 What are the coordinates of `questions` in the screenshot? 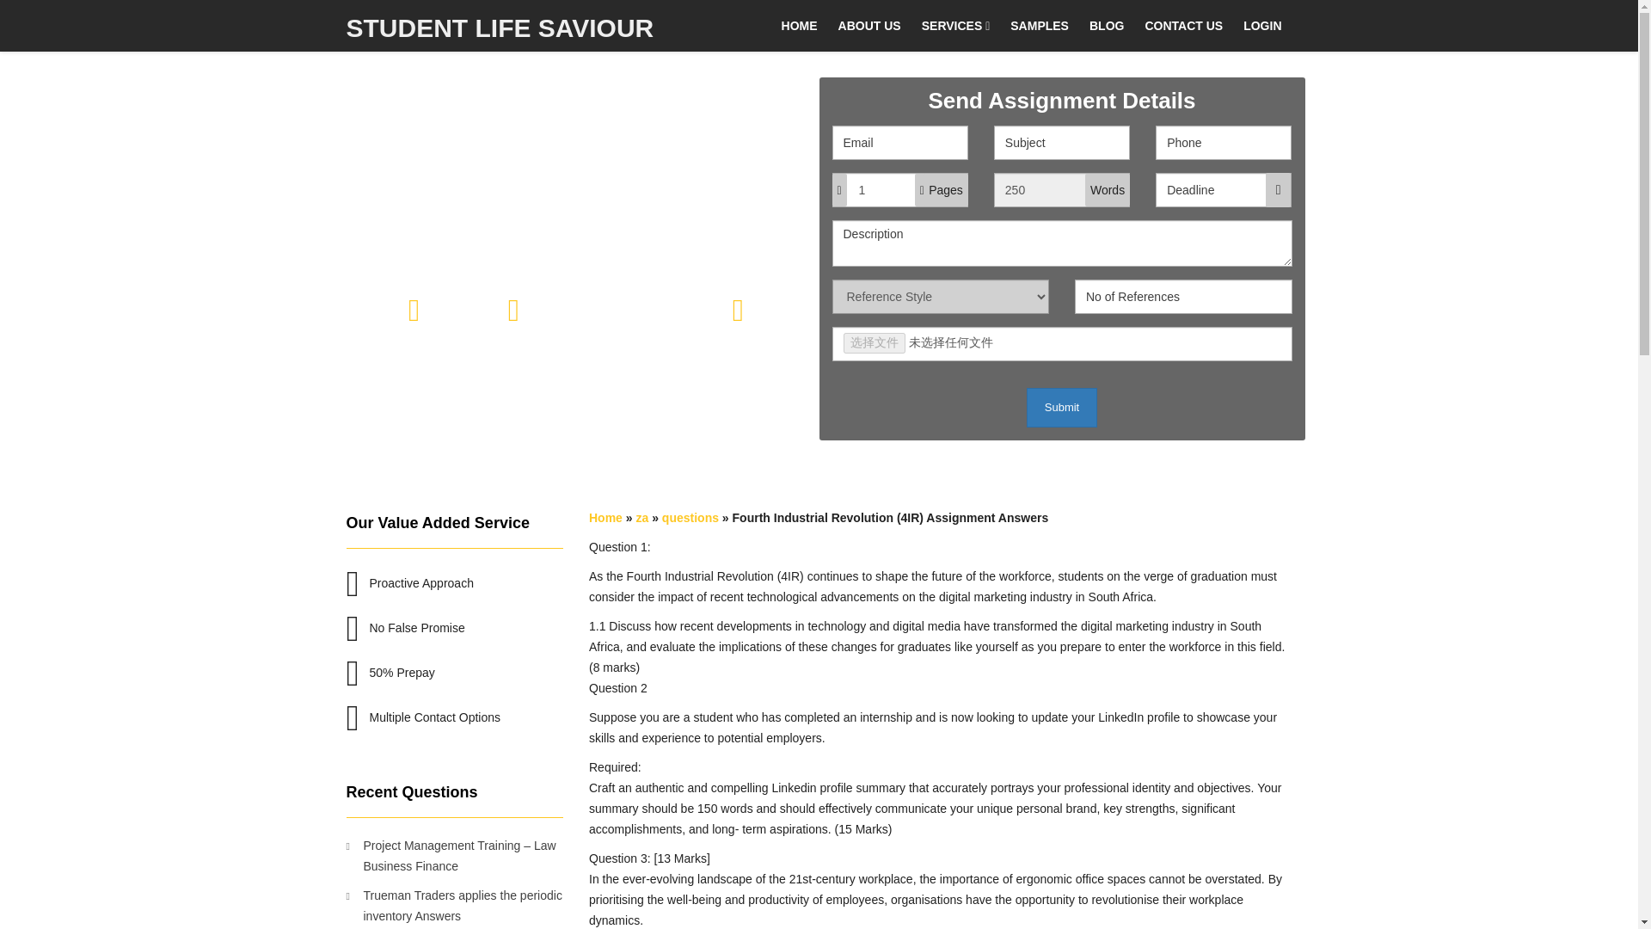 It's located at (690, 518).